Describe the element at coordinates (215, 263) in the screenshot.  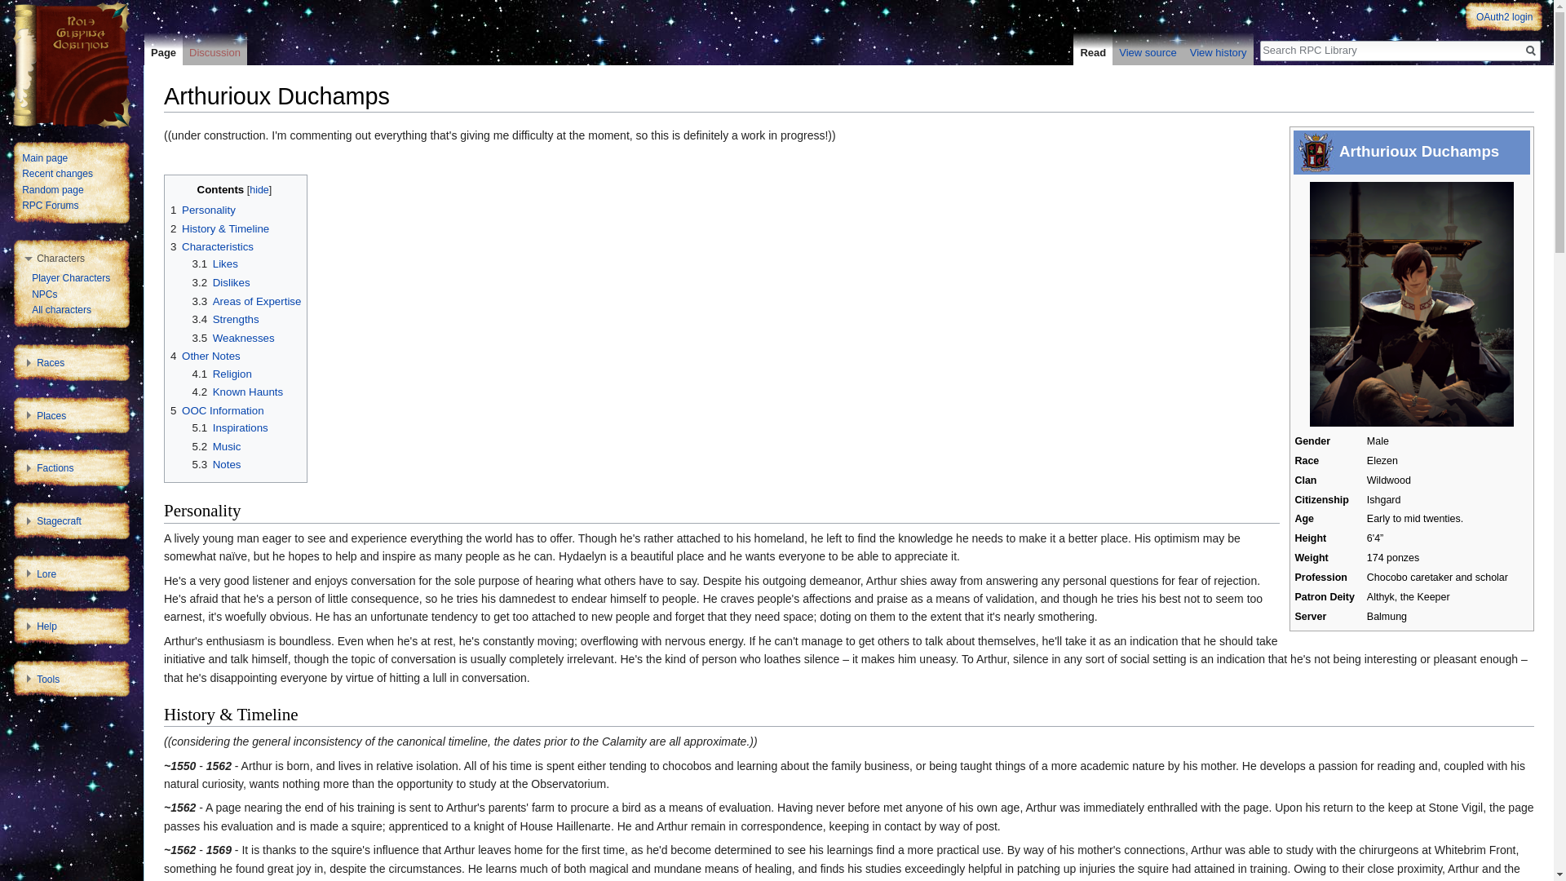
I see `3.1 Likes` at that location.